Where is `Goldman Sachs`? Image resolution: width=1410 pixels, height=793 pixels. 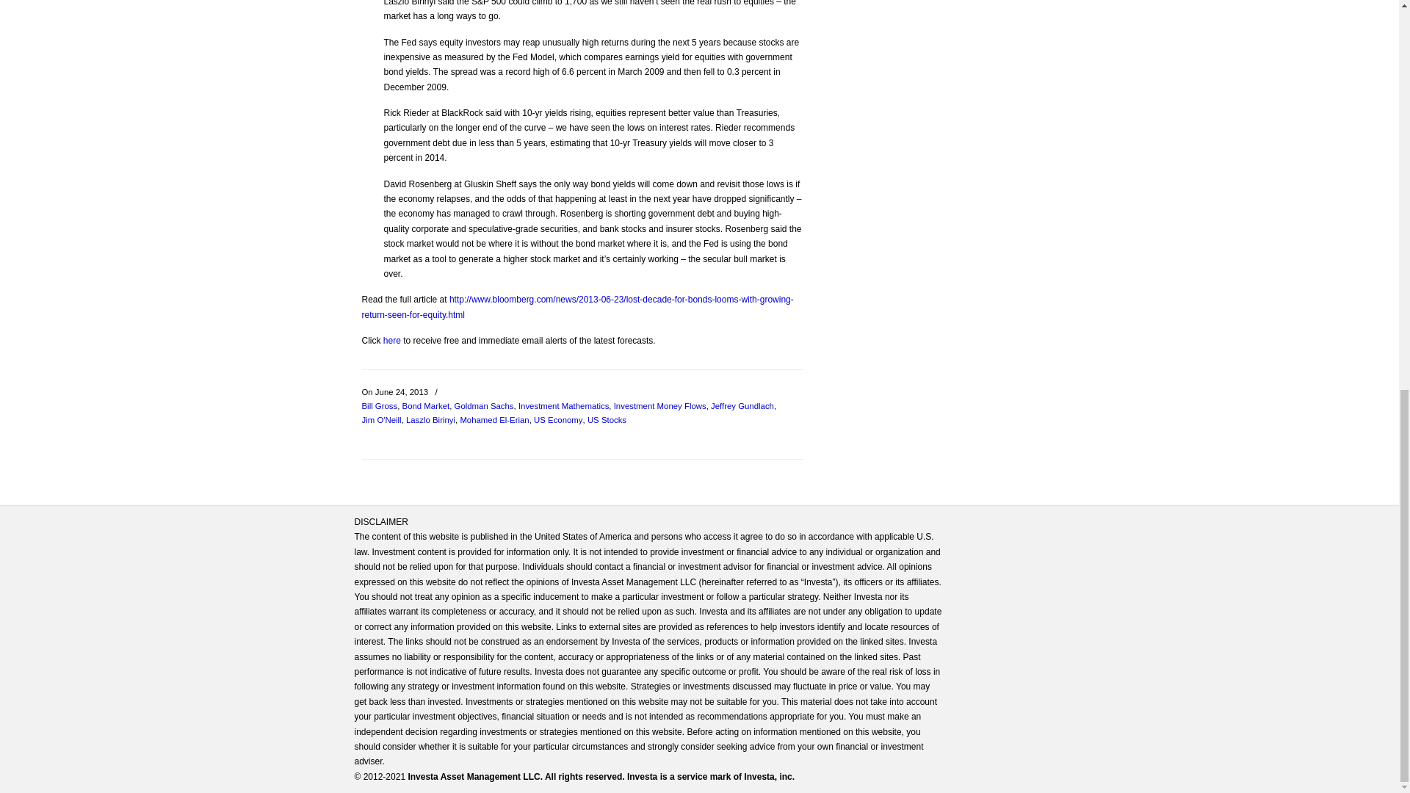 Goldman Sachs is located at coordinates (484, 406).